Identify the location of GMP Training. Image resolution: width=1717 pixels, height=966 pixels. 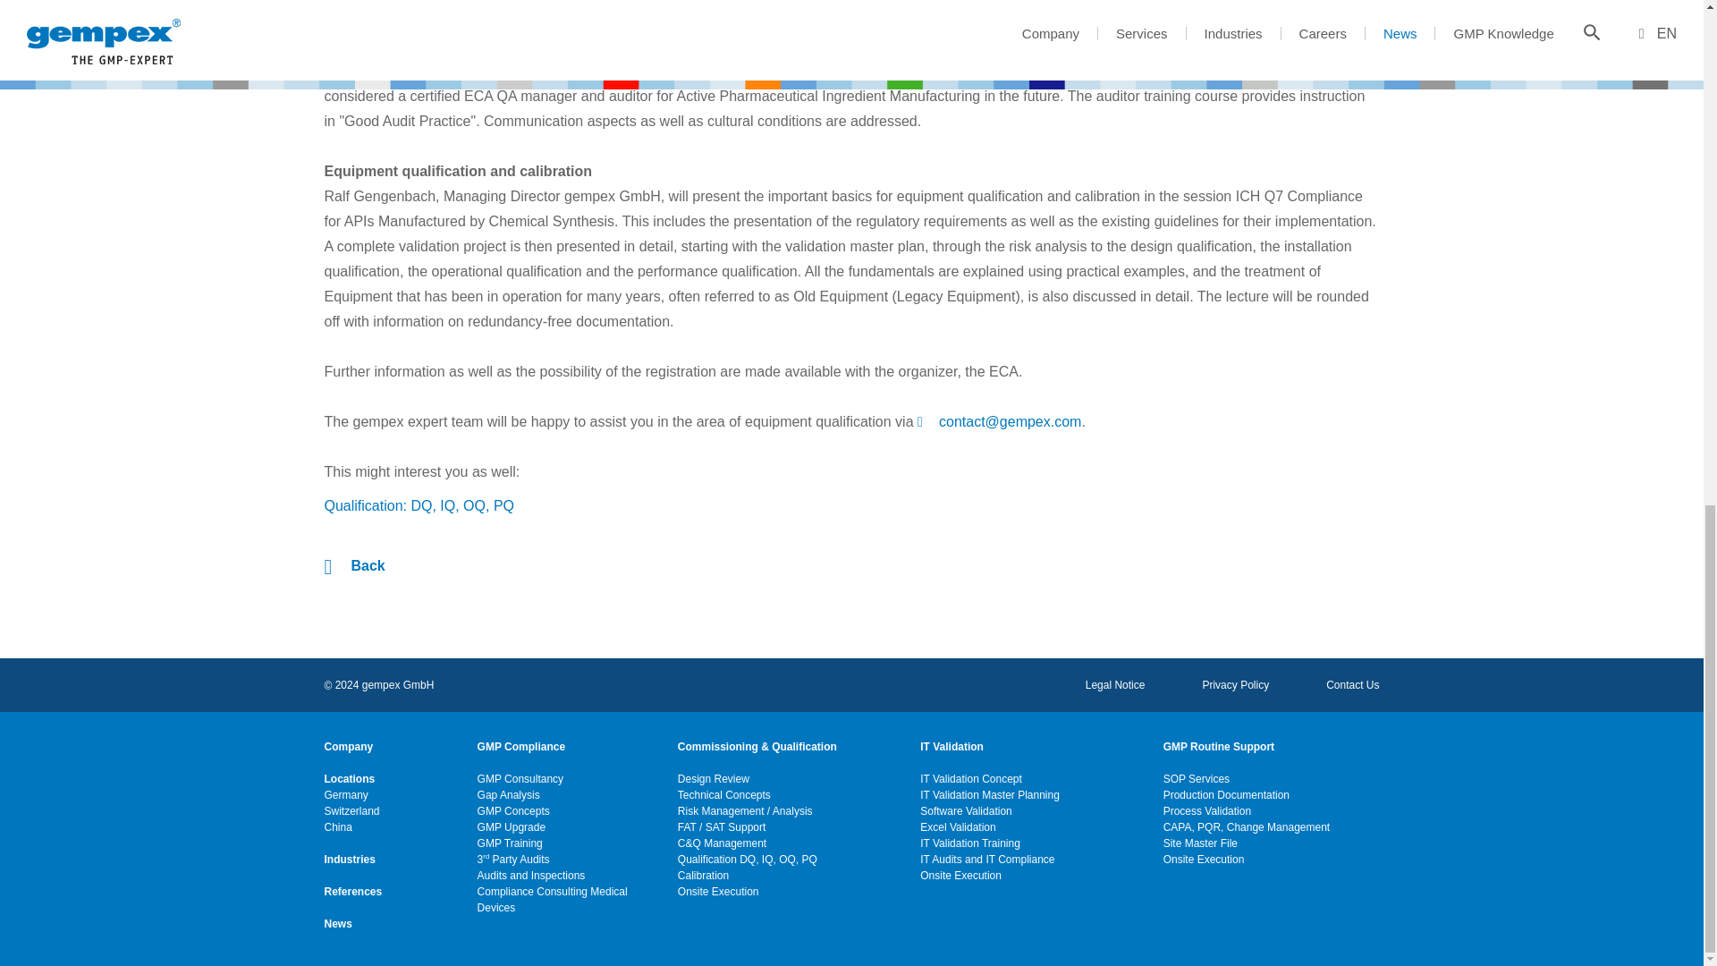
(510, 843).